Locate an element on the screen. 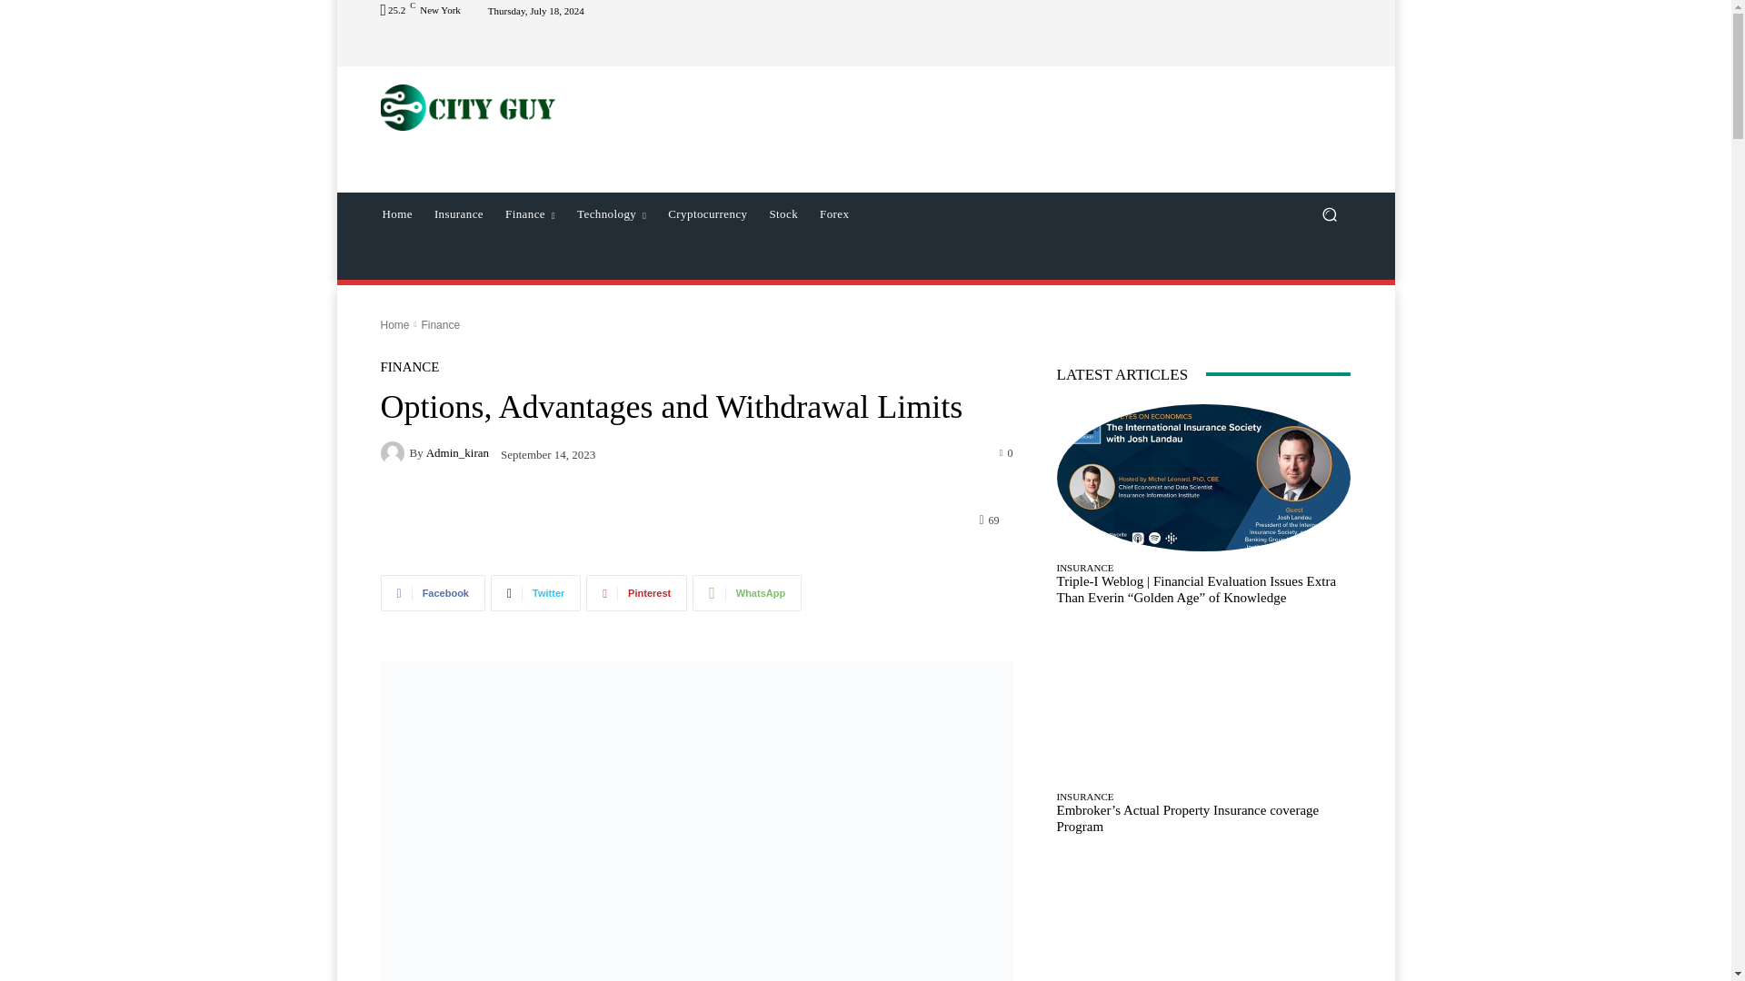  Finance is located at coordinates (529, 214).